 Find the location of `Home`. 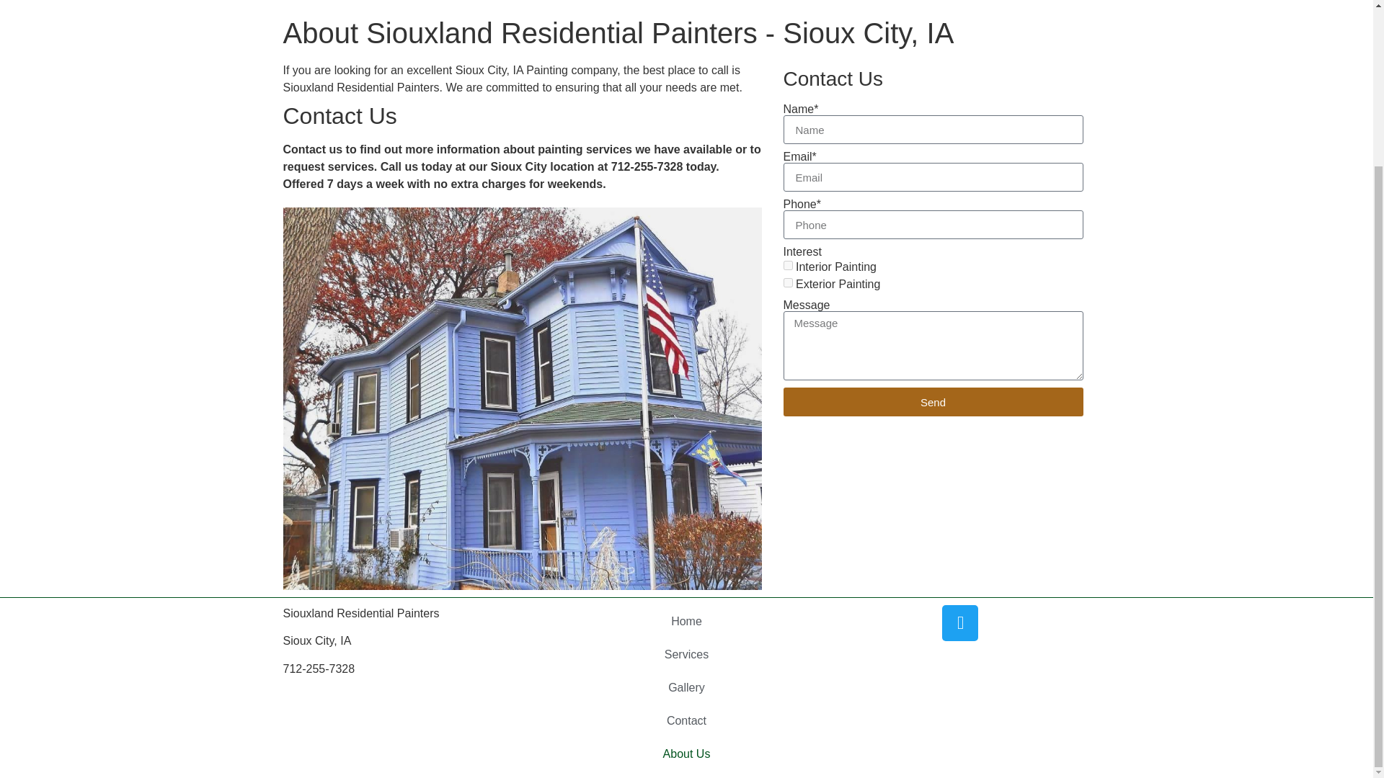

Home is located at coordinates (686, 621).